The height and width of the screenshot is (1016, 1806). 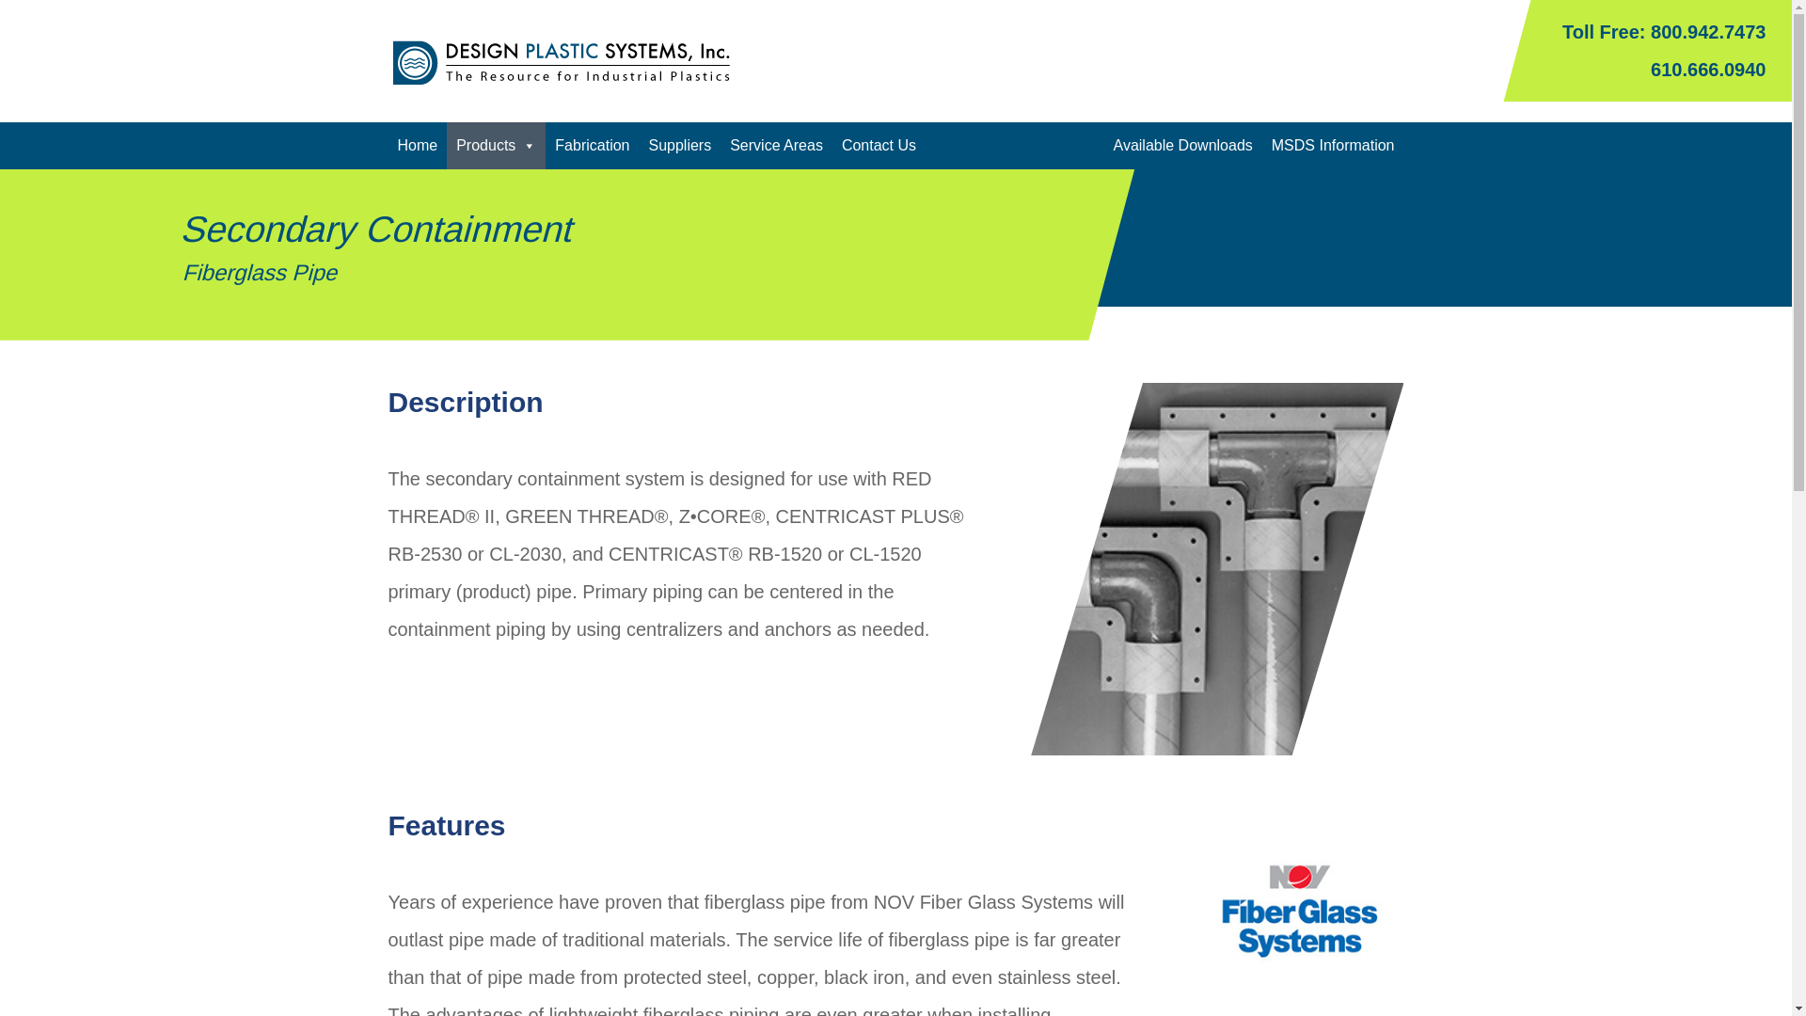 What do you see at coordinates (495, 145) in the screenshot?
I see `Products` at bounding box center [495, 145].